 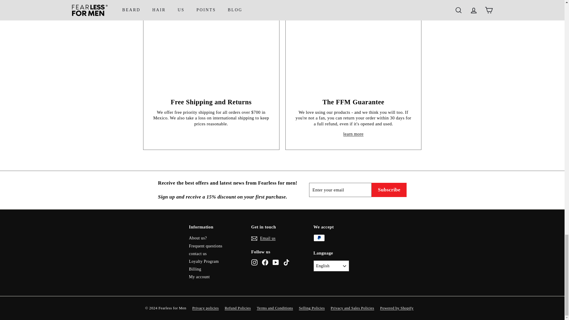 What do you see at coordinates (265, 262) in the screenshot?
I see `Fearless for Men on Facebook` at bounding box center [265, 262].